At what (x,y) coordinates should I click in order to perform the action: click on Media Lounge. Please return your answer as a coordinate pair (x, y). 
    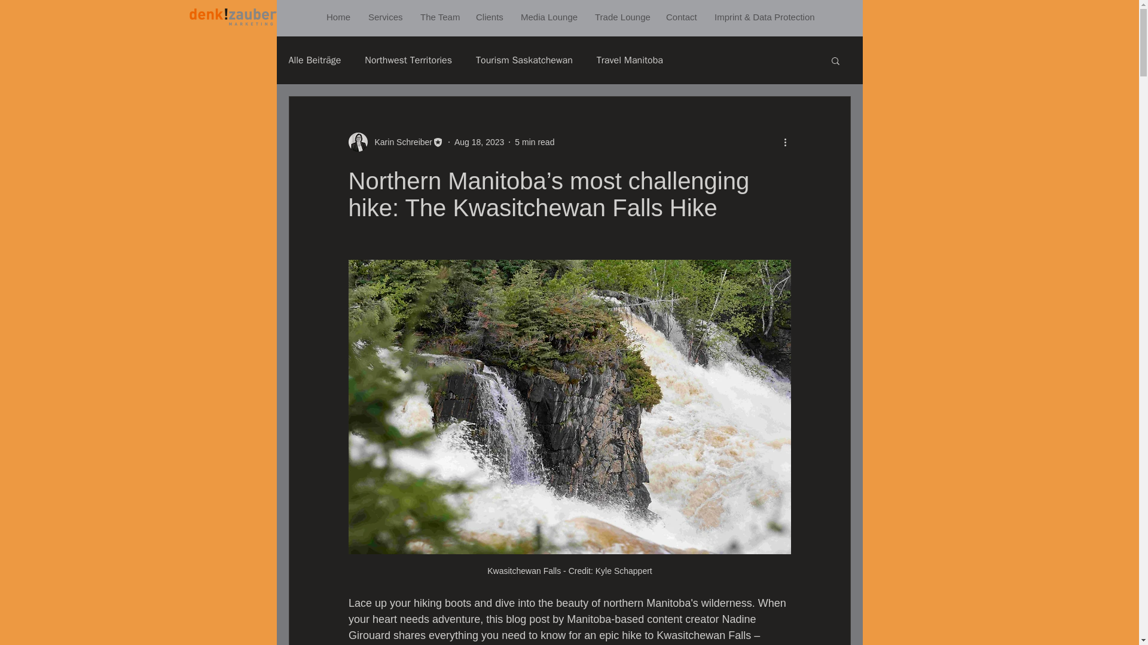
    Looking at the image, I should click on (549, 17).